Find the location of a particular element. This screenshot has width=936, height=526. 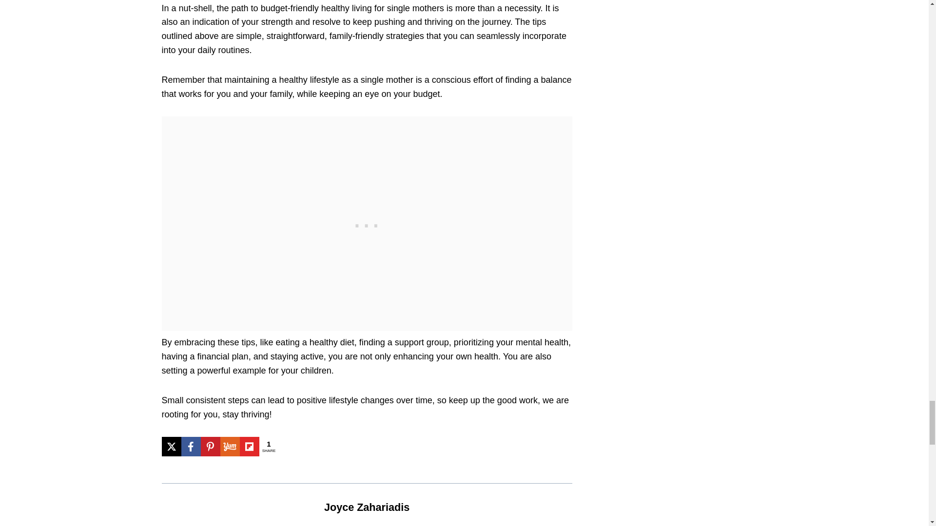

Posts by Joyce Zahariadis is located at coordinates (367, 507).